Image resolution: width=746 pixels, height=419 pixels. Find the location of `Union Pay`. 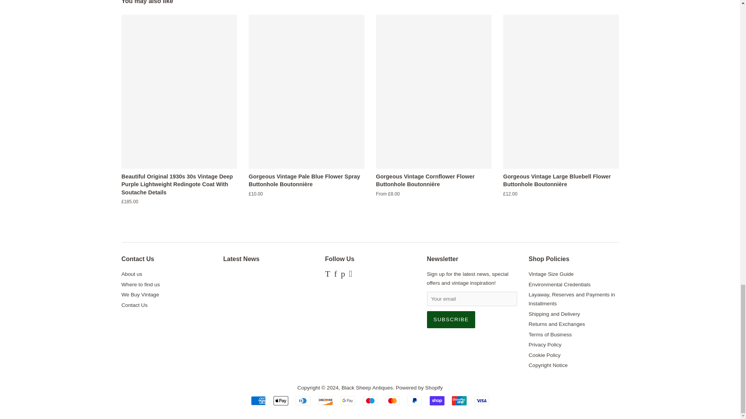

Union Pay is located at coordinates (459, 400).